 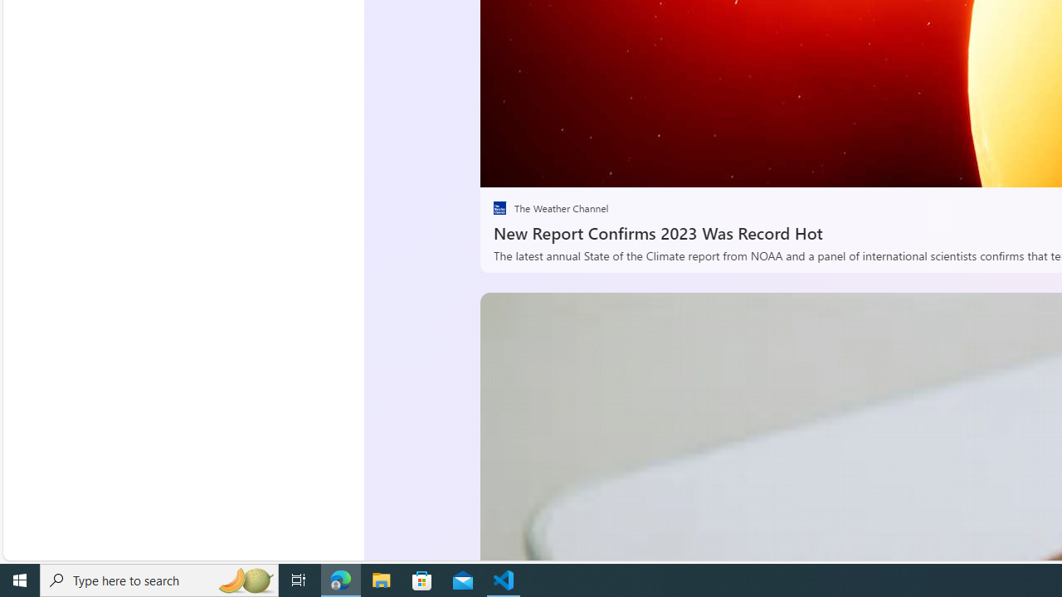 I want to click on Seek Back, so click(x=538, y=168).